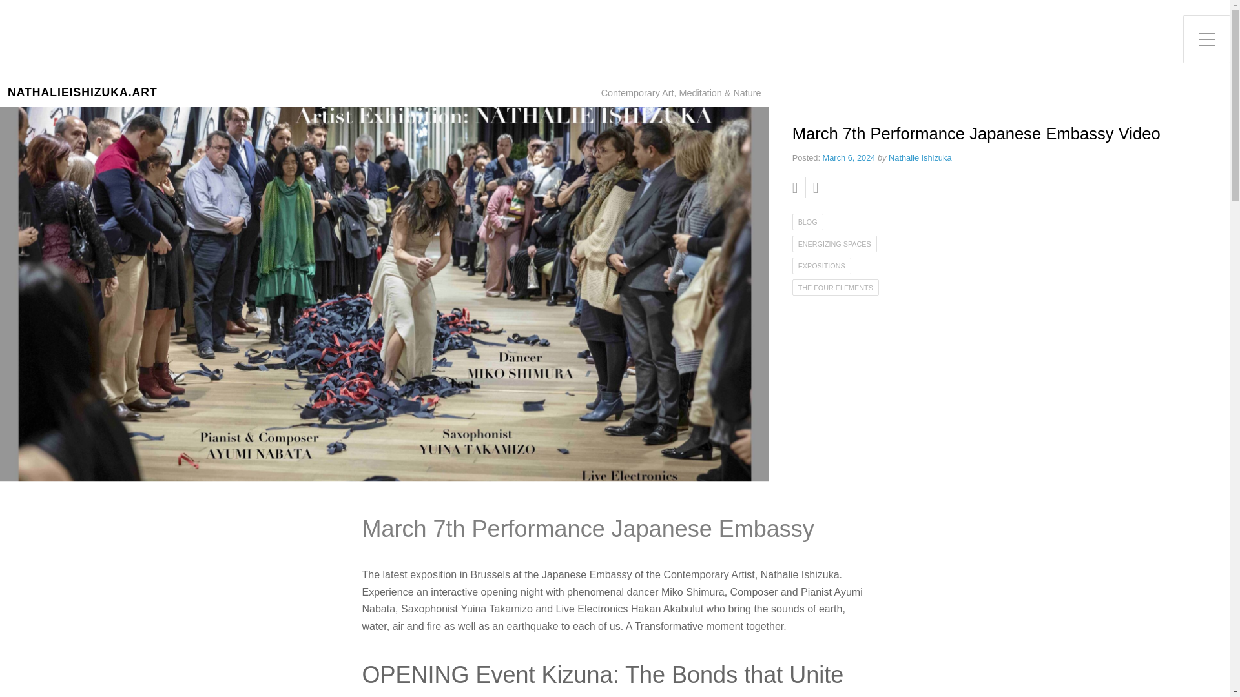 This screenshot has height=697, width=1240. What do you see at coordinates (920, 157) in the screenshot?
I see `Nathalie Ishizuka` at bounding box center [920, 157].